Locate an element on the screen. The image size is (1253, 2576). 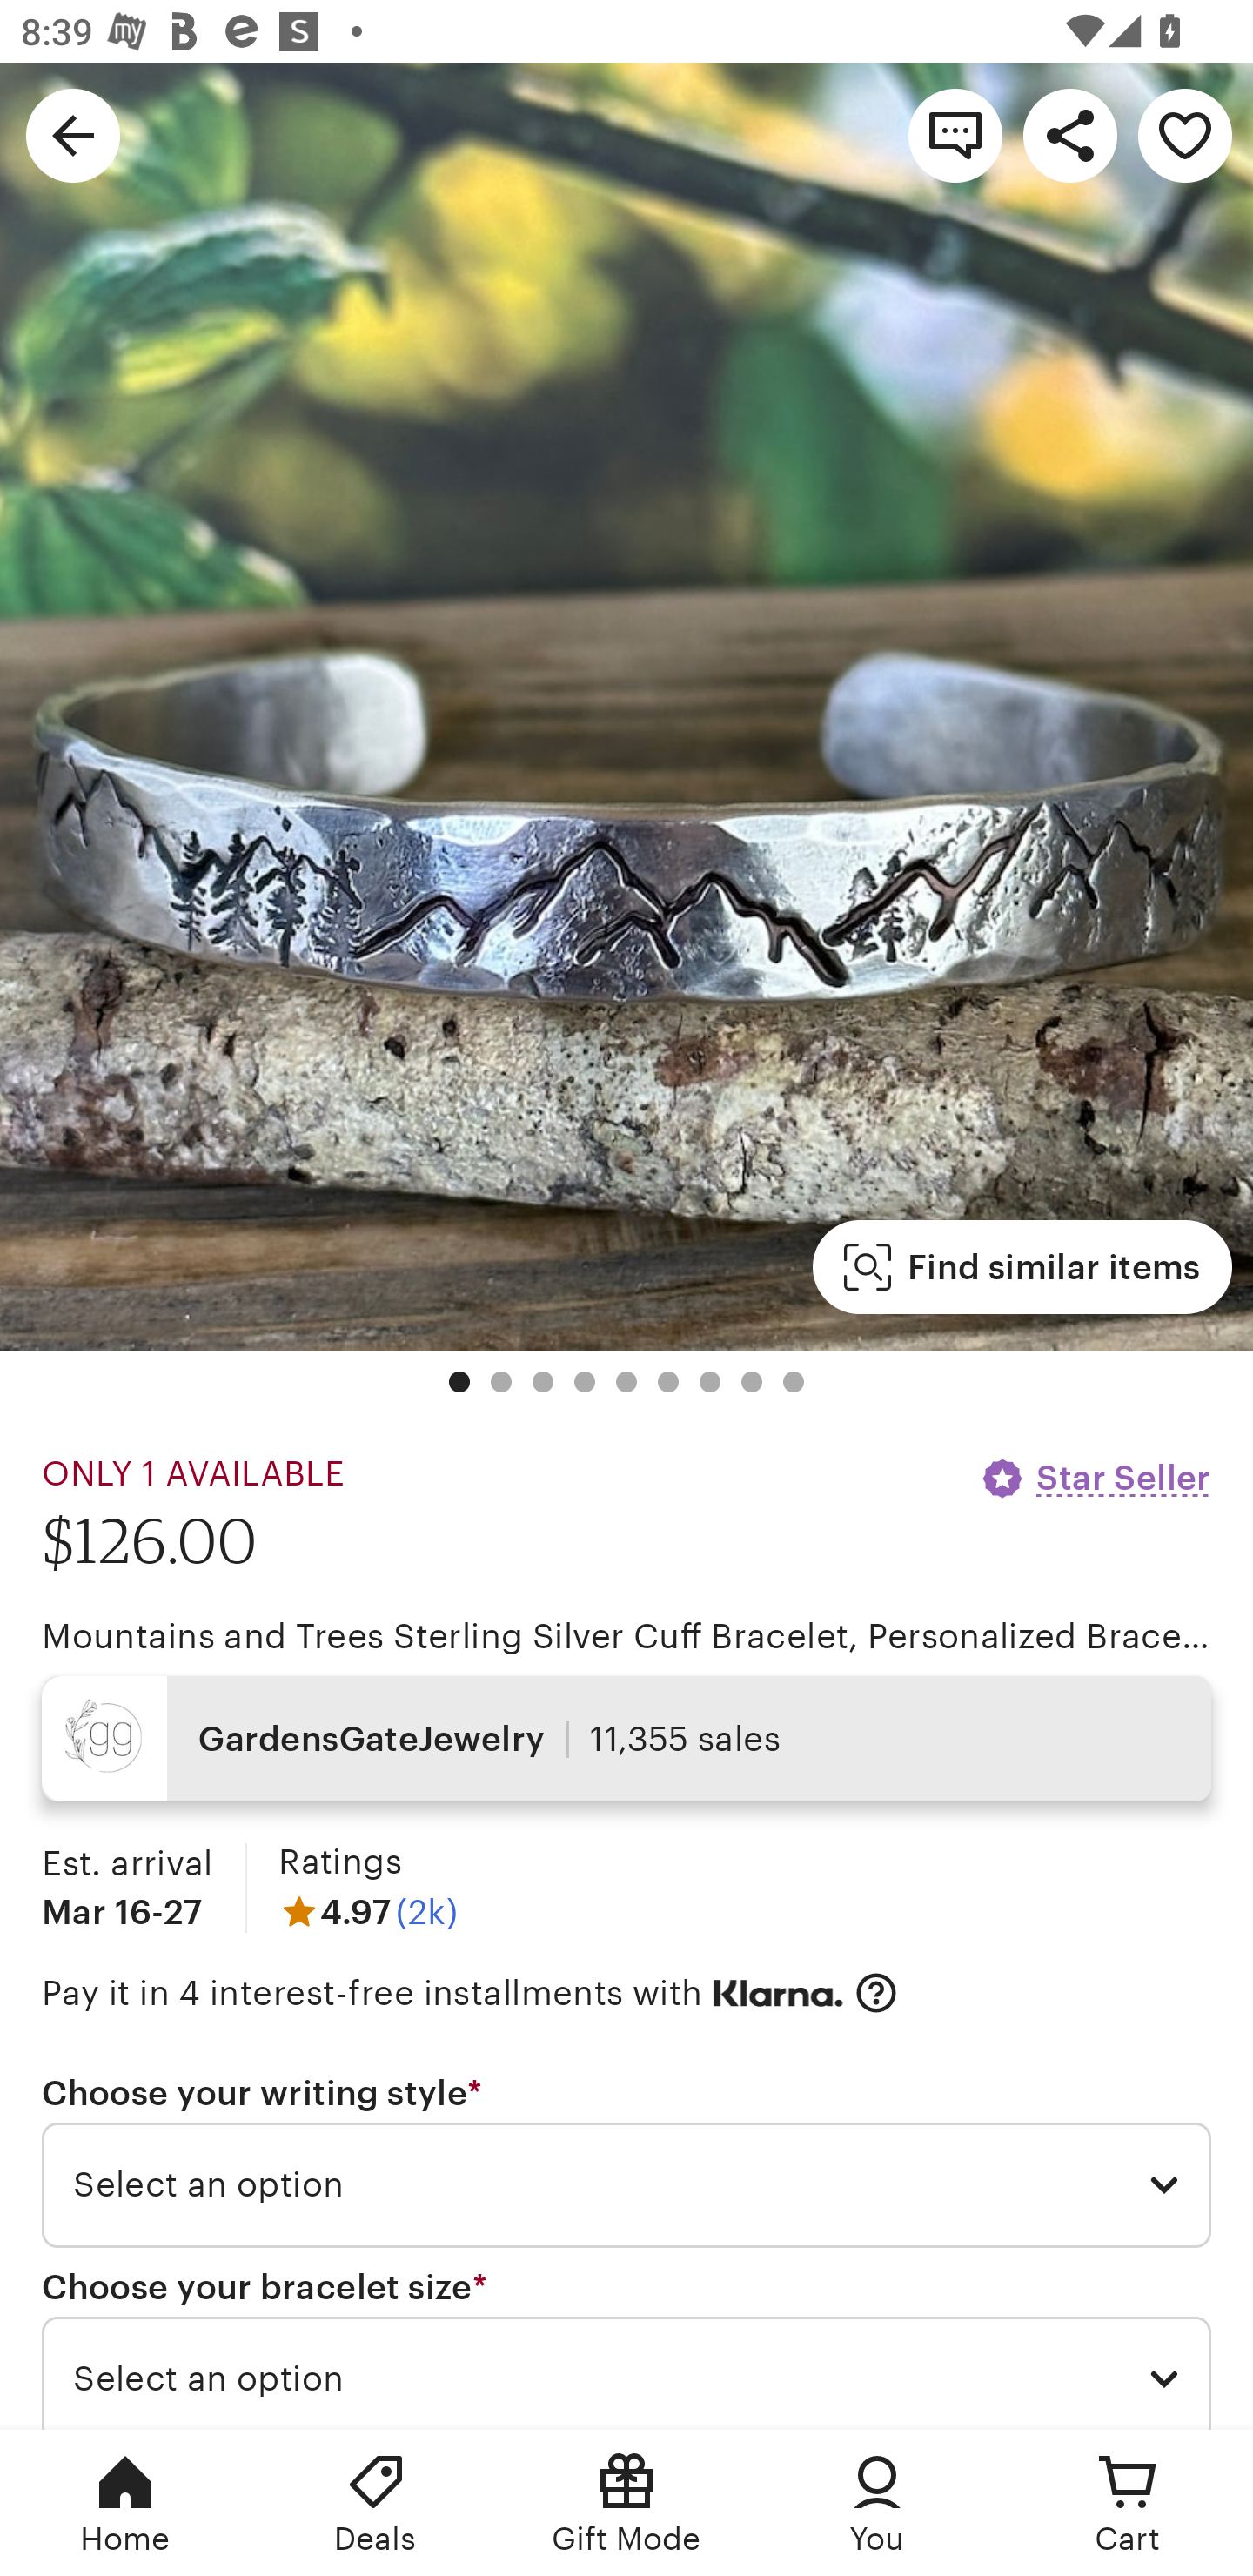
Select an option is located at coordinates (626, 2186).